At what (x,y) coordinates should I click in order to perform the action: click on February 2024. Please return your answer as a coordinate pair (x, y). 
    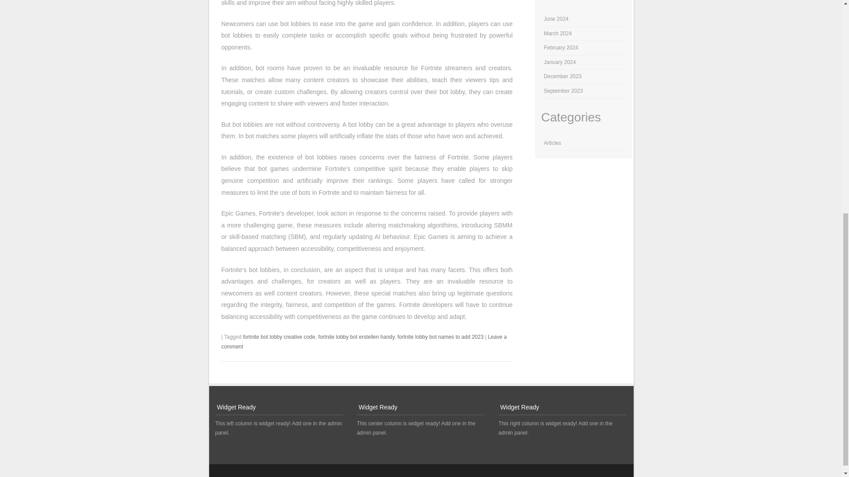
    Looking at the image, I should click on (561, 48).